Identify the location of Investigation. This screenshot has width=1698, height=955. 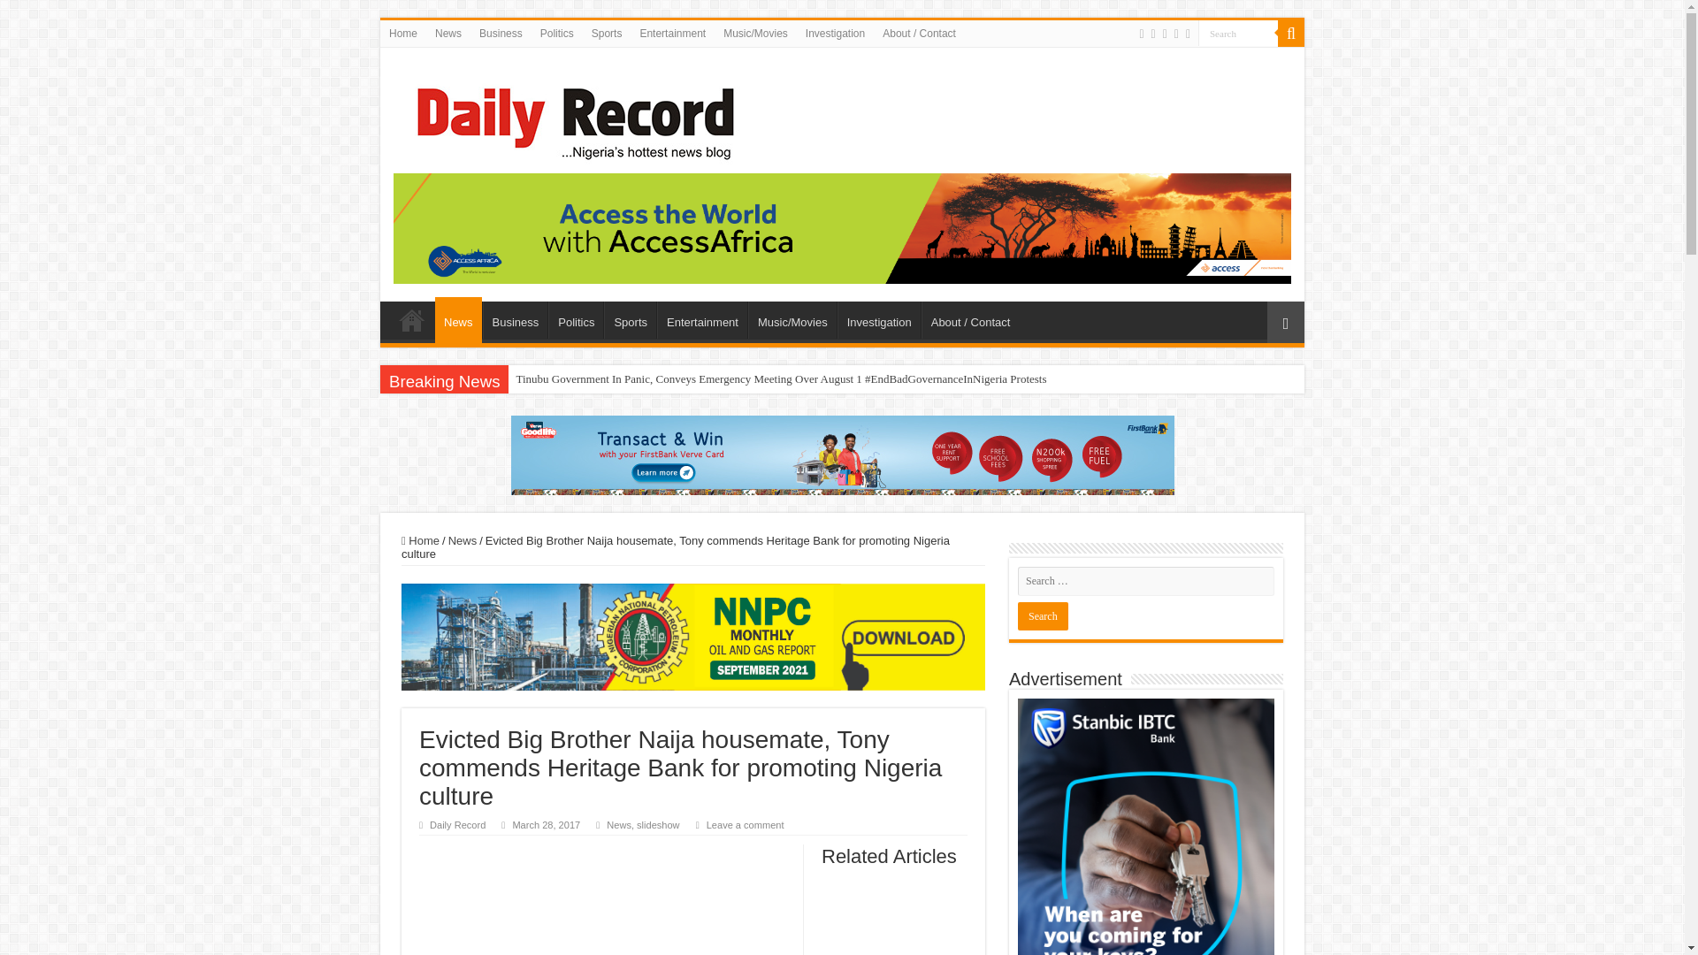
(835, 33).